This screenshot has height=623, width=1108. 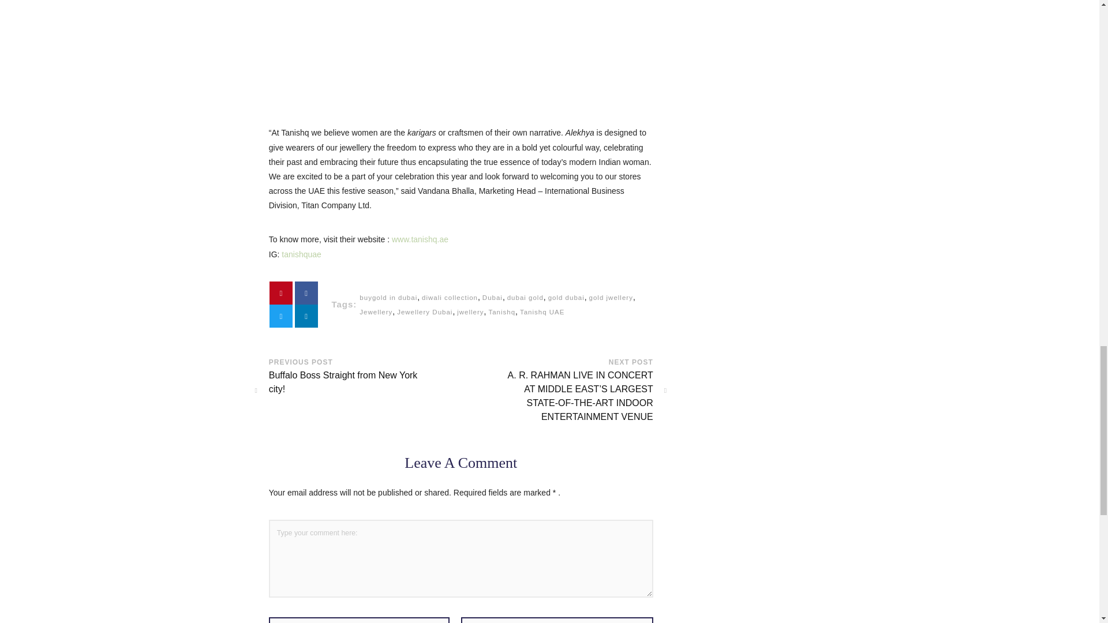 I want to click on buygold in dubai, so click(x=388, y=298).